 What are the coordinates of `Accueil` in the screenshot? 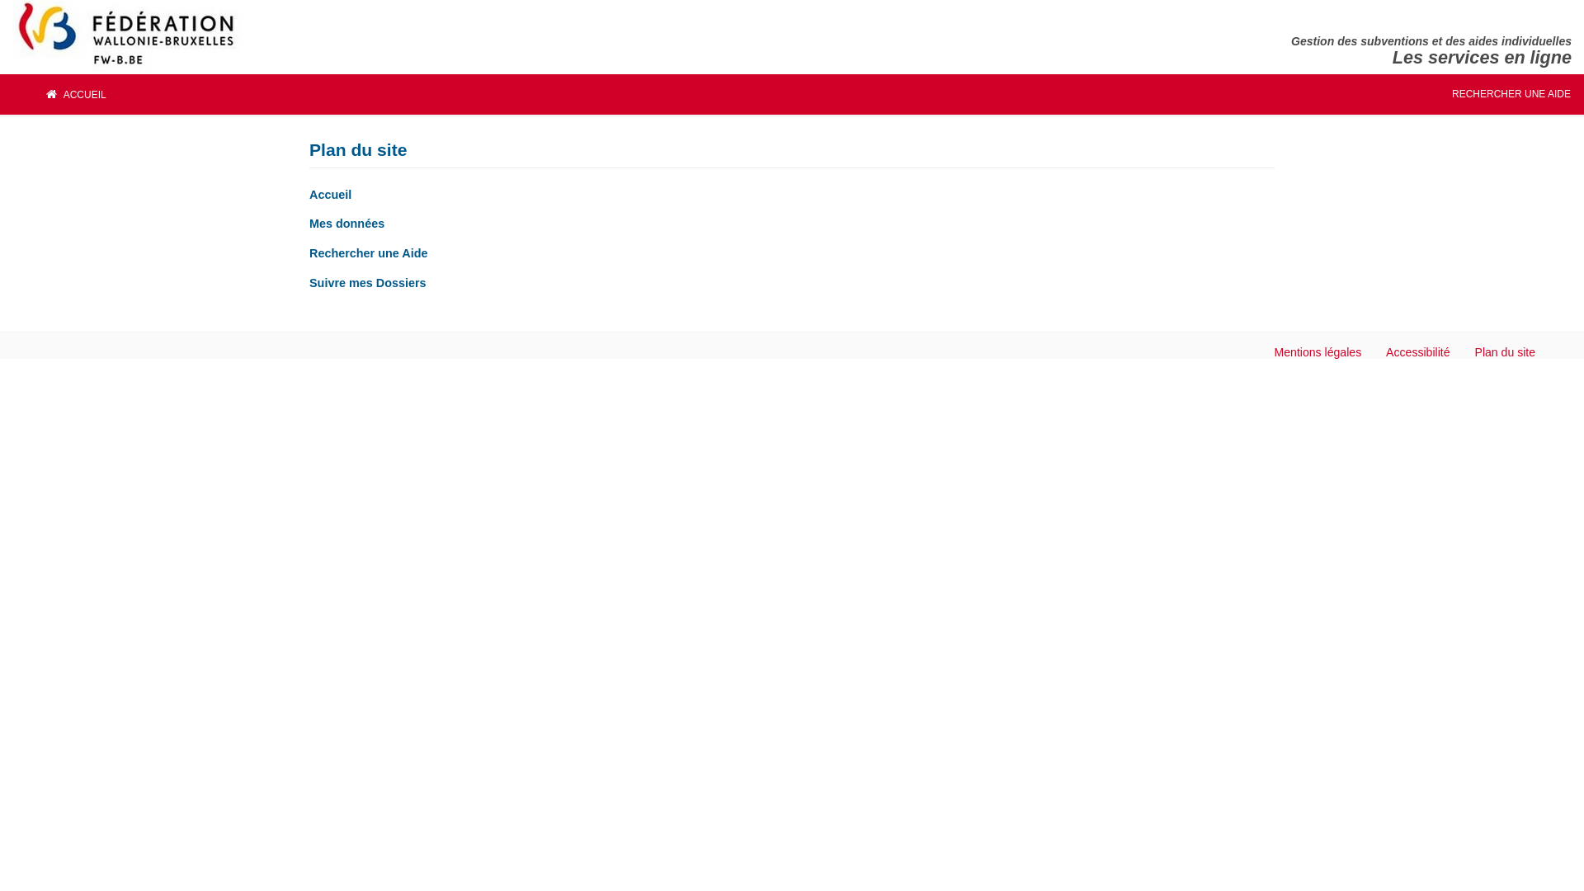 It's located at (330, 195).